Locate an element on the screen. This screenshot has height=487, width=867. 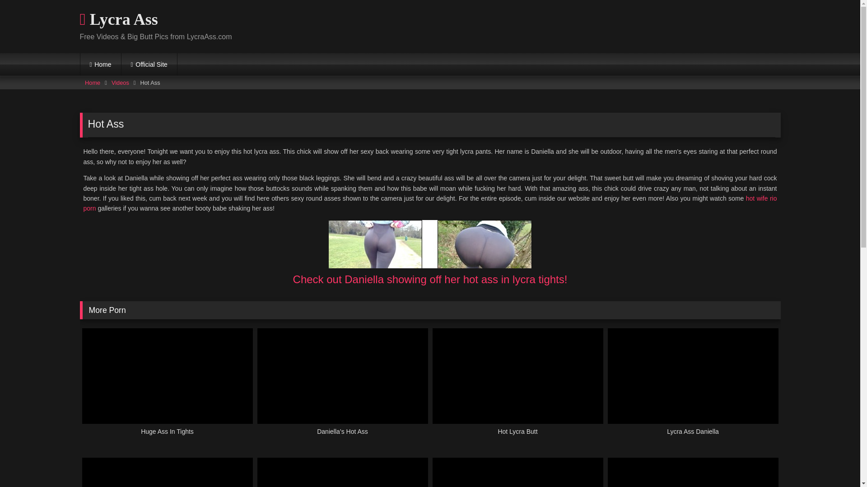
Sexy Pink Ass is located at coordinates (168, 473).